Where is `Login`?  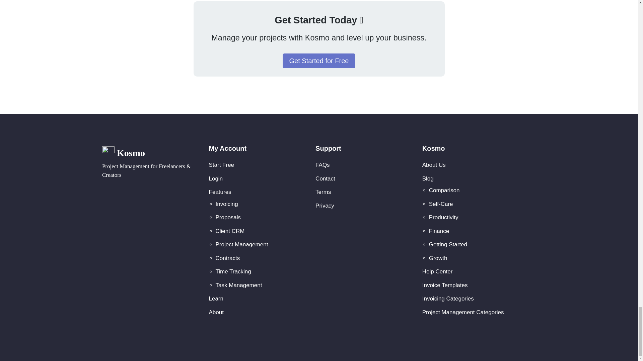
Login is located at coordinates (216, 178).